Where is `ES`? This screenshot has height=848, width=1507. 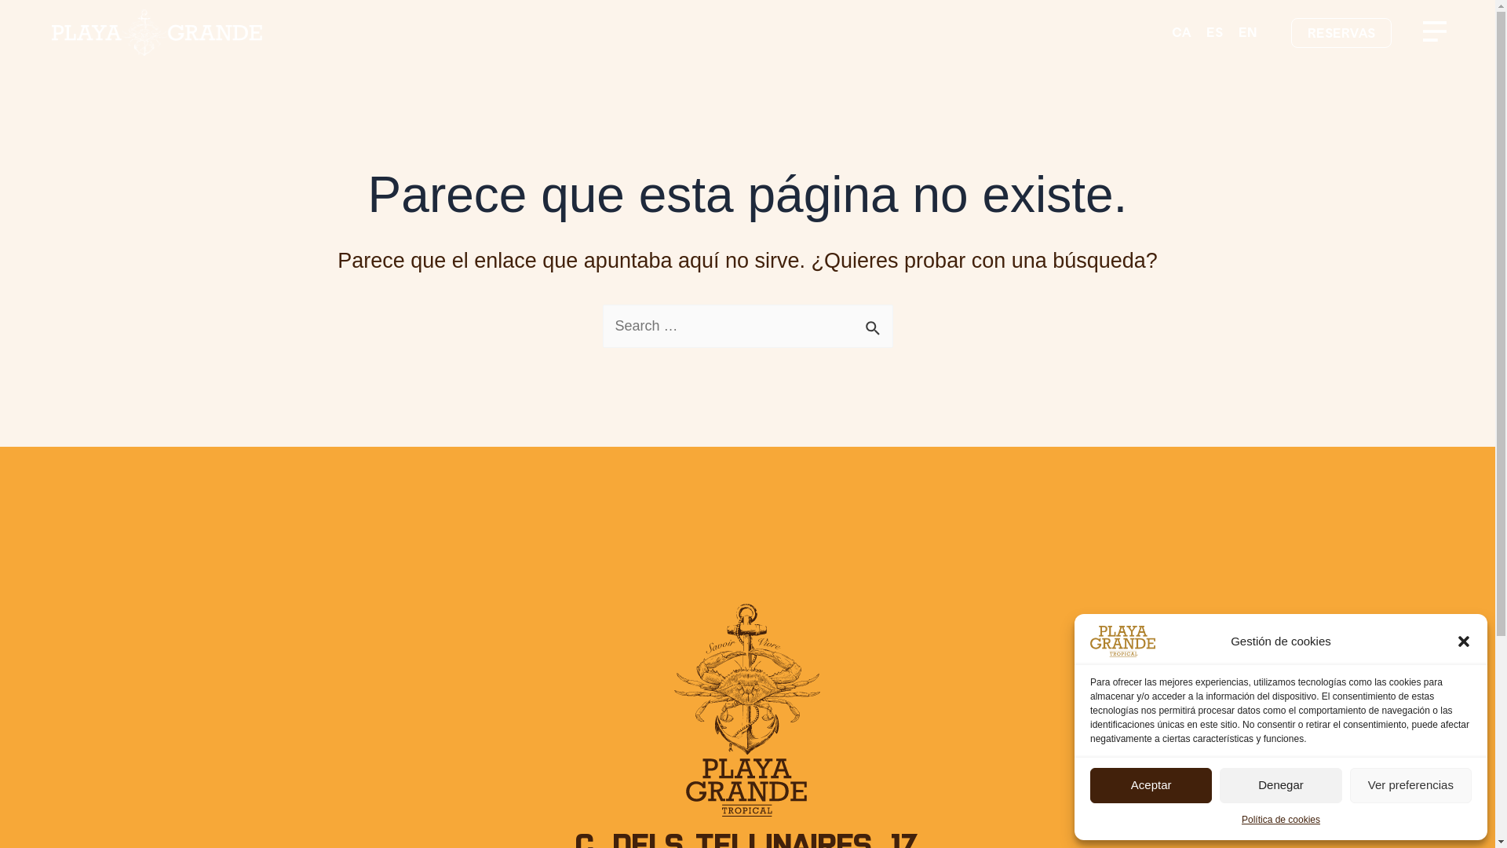 ES is located at coordinates (1215, 31).